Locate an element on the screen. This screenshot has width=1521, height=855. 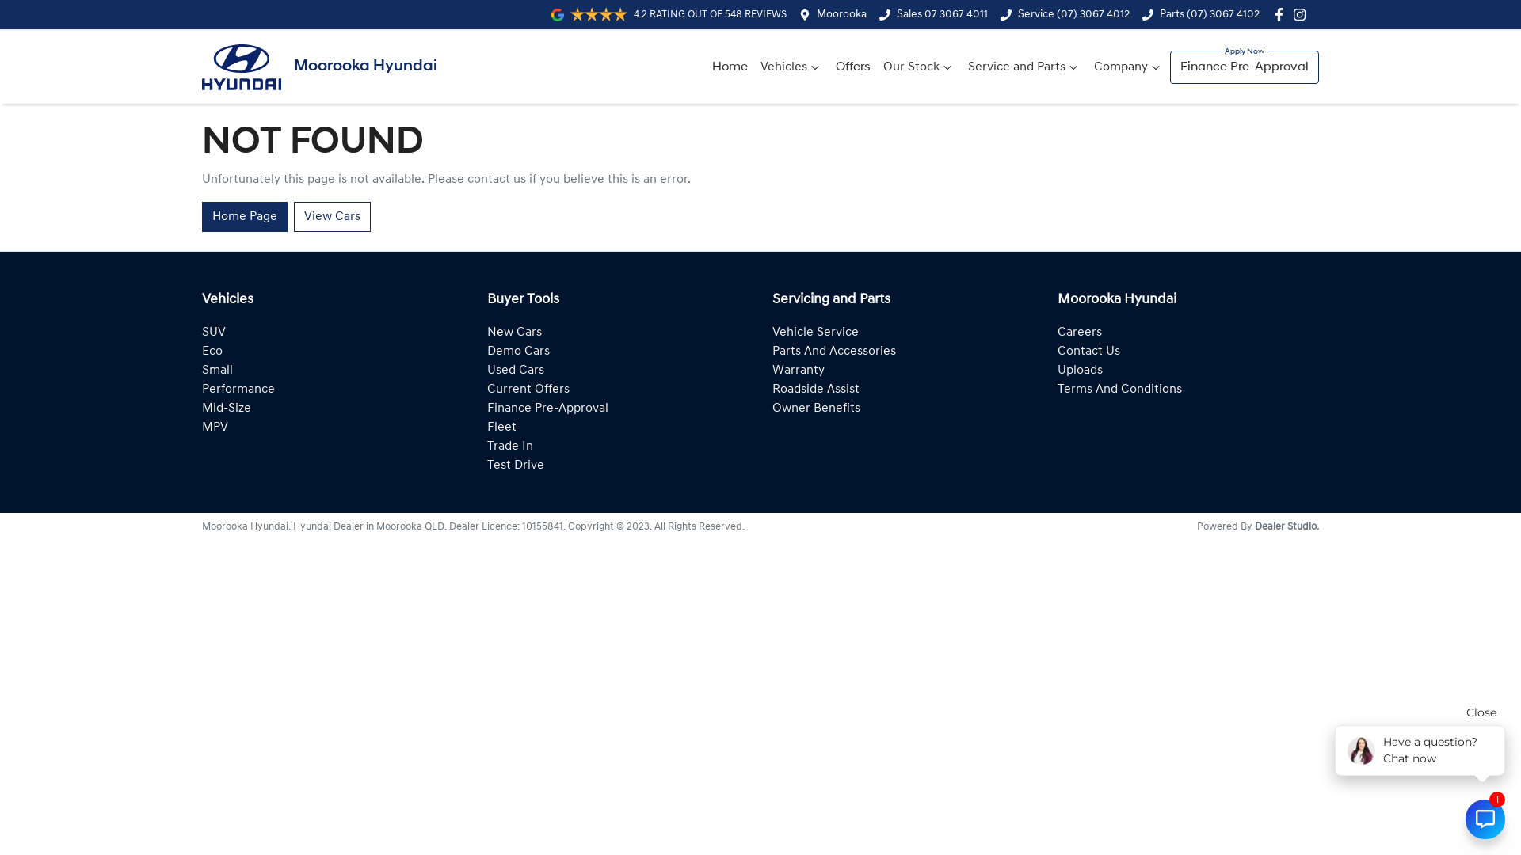
Current Offers is located at coordinates (528, 389).